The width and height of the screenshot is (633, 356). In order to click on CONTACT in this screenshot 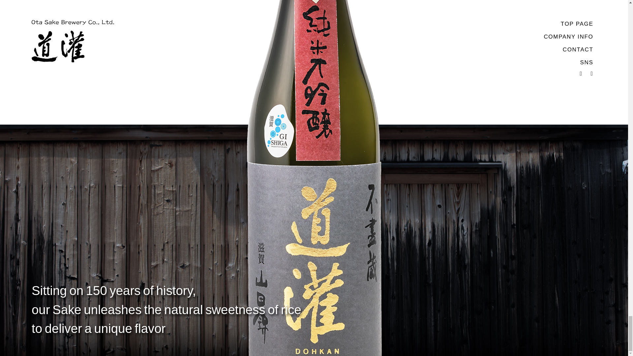, I will do `click(313, 286)`.